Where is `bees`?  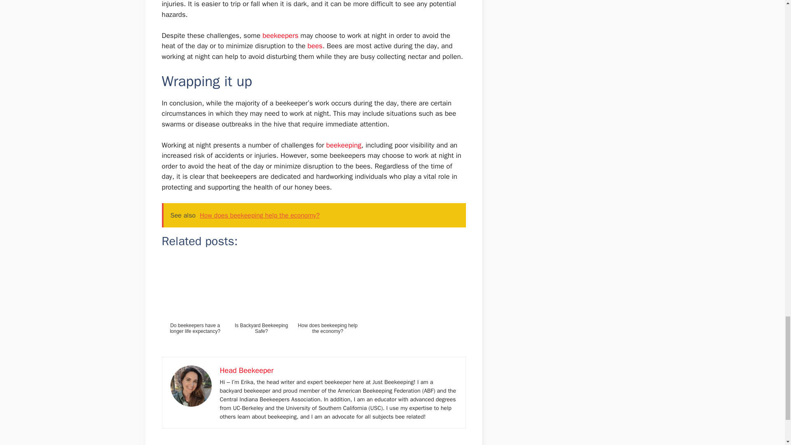 bees is located at coordinates (314, 46).